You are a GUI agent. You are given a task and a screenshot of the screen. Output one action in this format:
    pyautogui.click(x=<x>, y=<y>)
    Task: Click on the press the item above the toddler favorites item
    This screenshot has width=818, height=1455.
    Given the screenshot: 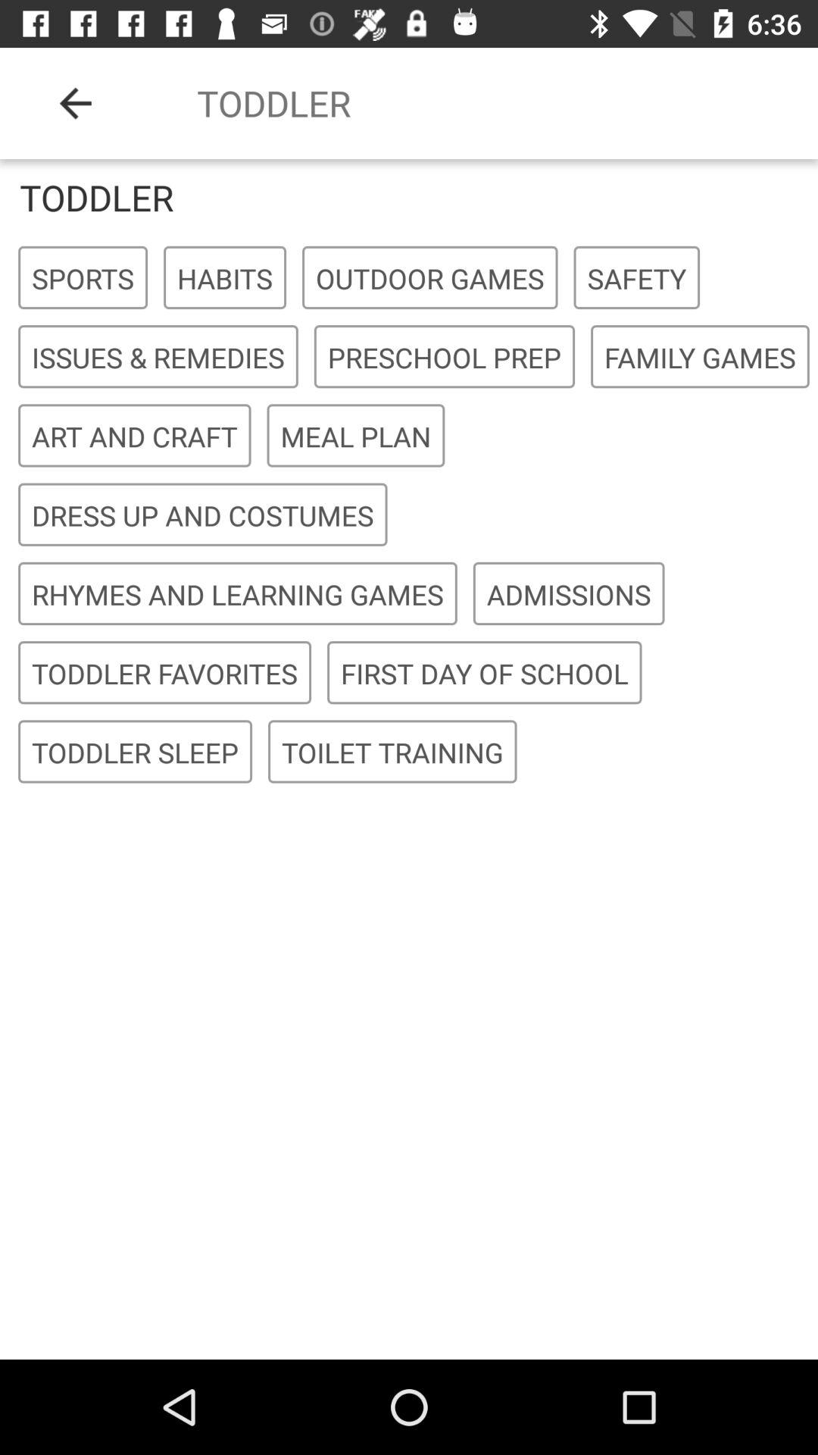 What is the action you would take?
    pyautogui.click(x=238, y=594)
    